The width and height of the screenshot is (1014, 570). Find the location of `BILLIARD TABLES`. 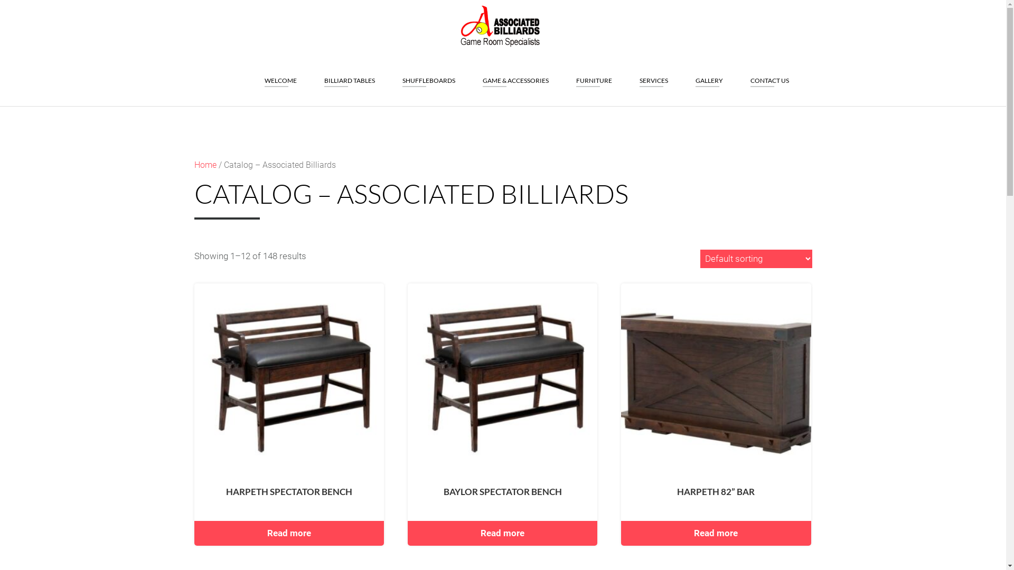

BILLIARD TABLES is located at coordinates (350, 75).